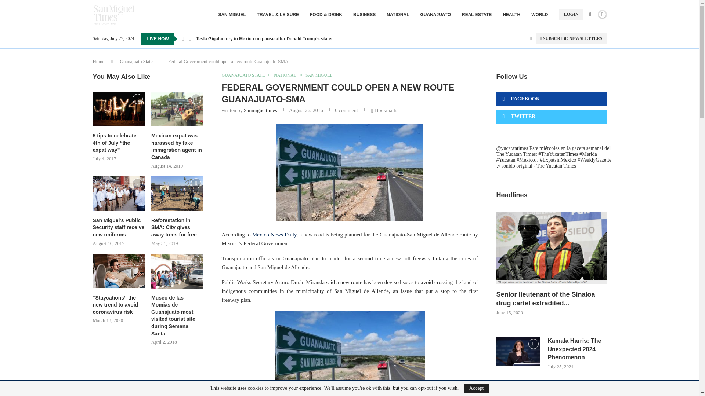  Describe the element at coordinates (571, 14) in the screenshot. I see `LOGIN` at that location.